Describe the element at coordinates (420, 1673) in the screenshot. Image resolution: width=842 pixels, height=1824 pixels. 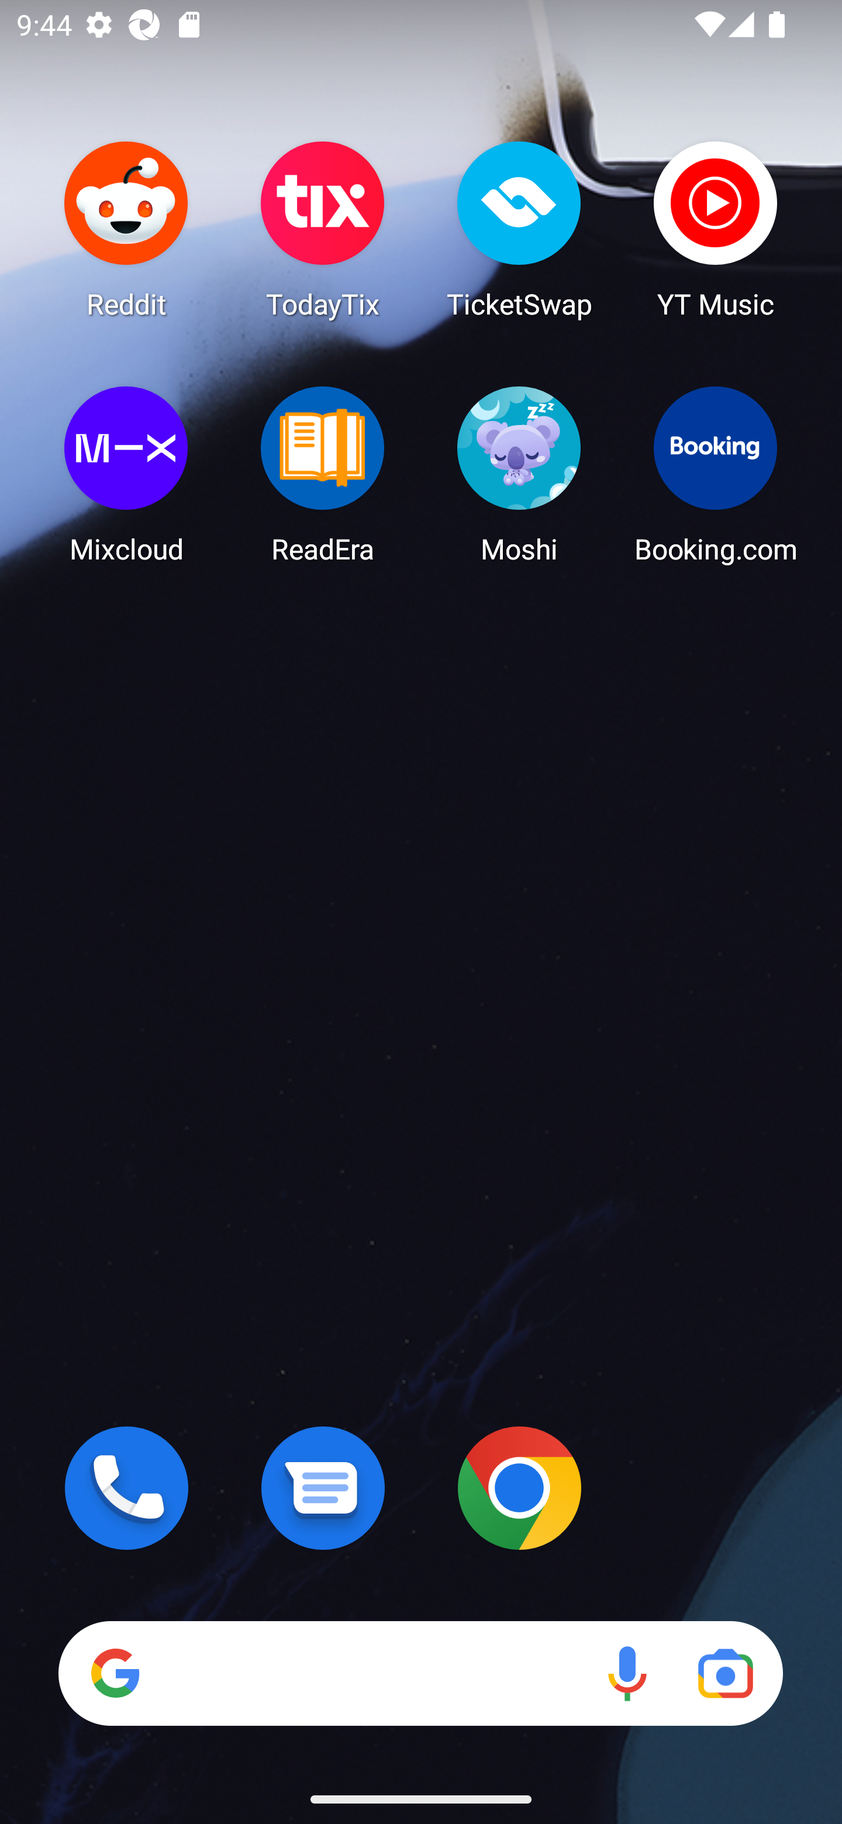
I see `Search Voice search Google Lens` at that location.